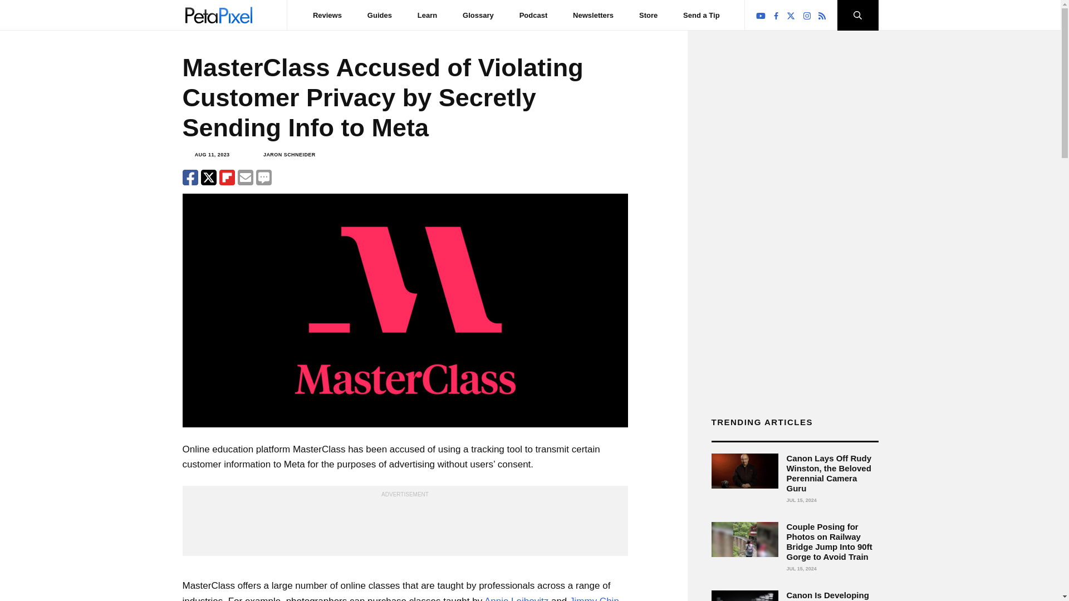 This screenshot has height=601, width=1069. Describe the element at coordinates (245, 177) in the screenshot. I see `Email this article` at that location.